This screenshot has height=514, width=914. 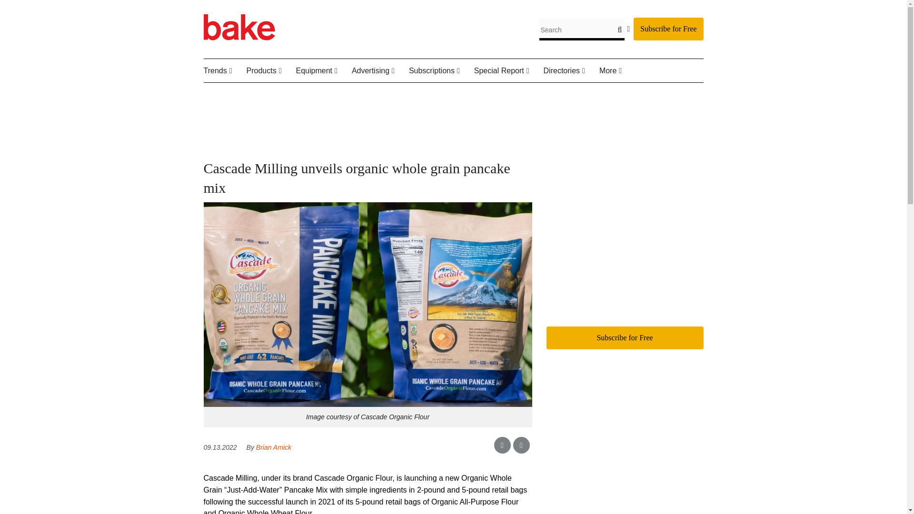 What do you see at coordinates (258, 93) in the screenshot?
I see `Workforce` at bounding box center [258, 93].